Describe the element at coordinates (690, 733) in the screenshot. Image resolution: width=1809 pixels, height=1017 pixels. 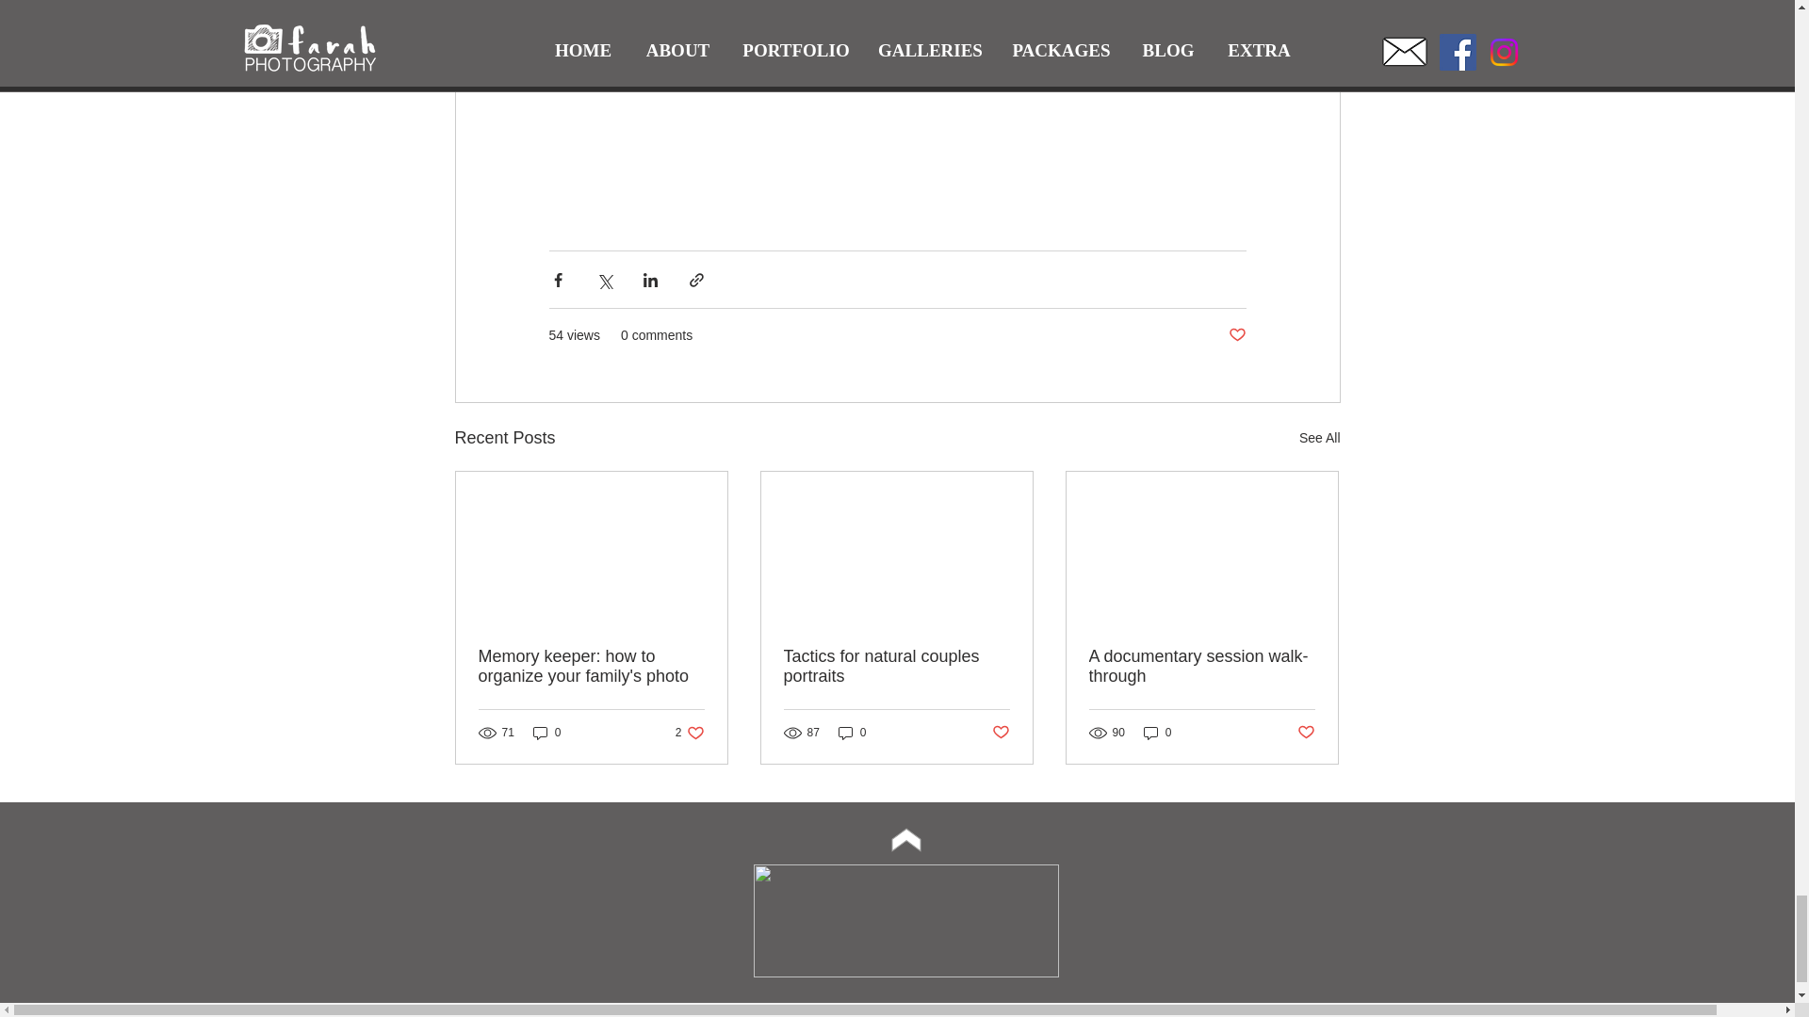
I see `Memory keeper: how to organize your family's photo` at that location.